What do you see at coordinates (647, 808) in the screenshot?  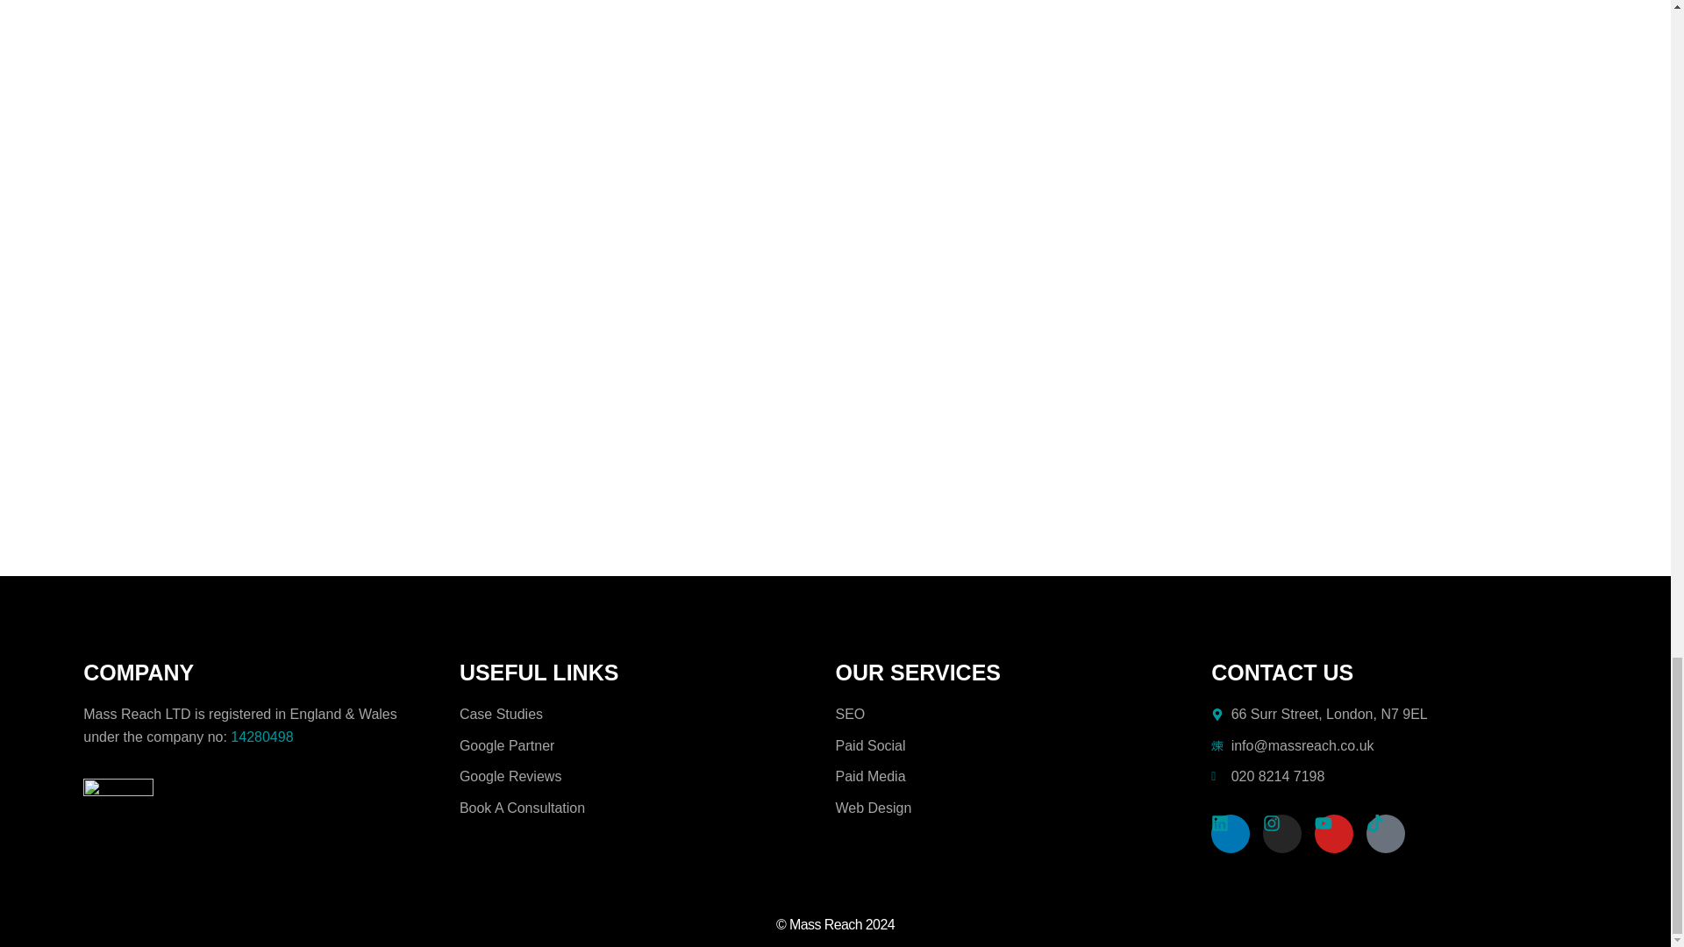 I see `Book A Consultation` at bounding box center [647, 808].